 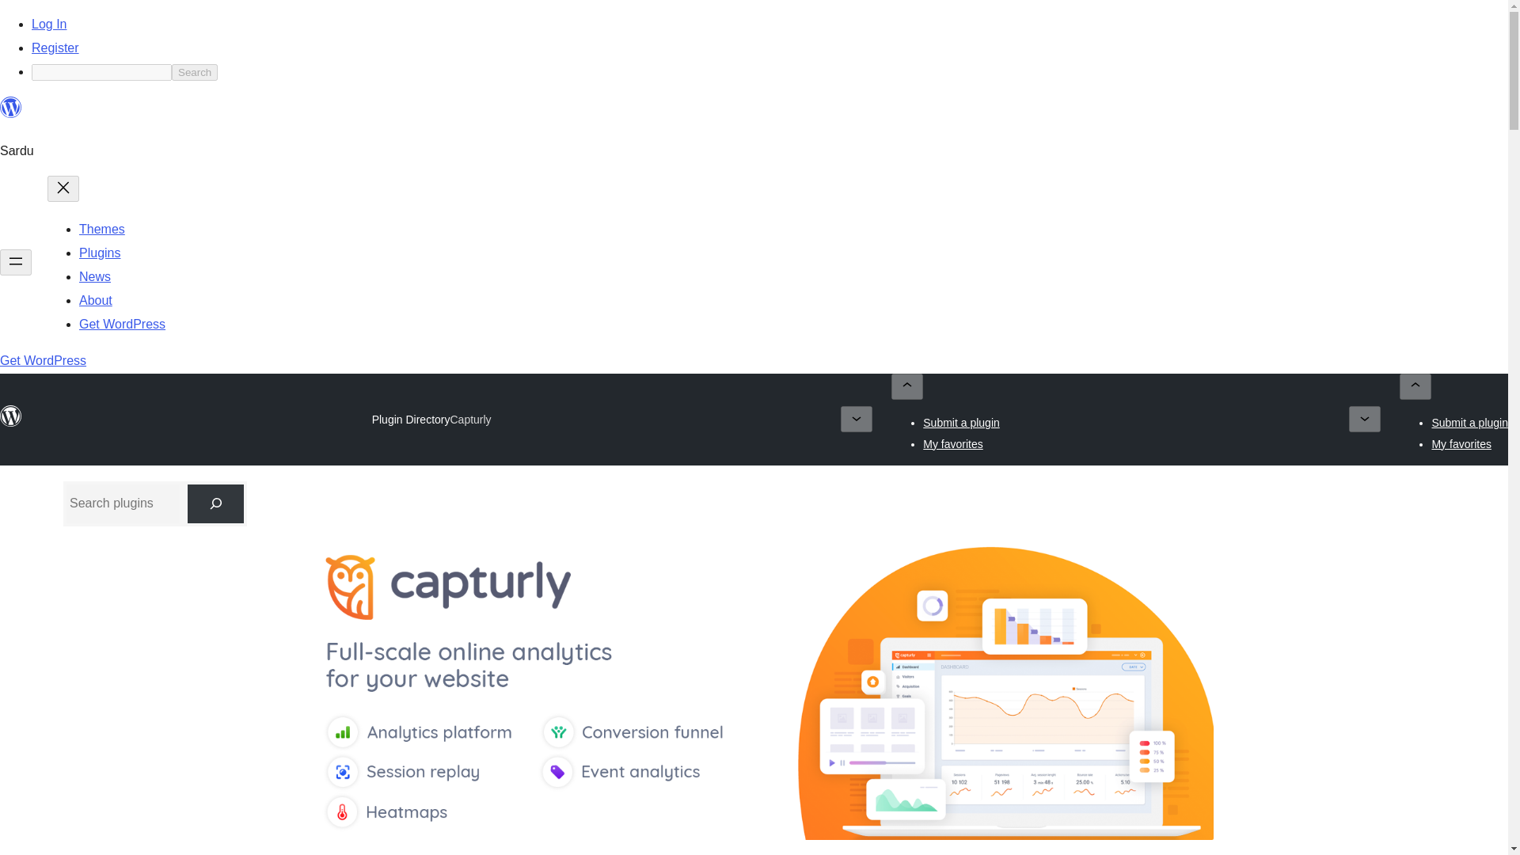 I want to click on WordPress.org, so click(x=11, y=114).